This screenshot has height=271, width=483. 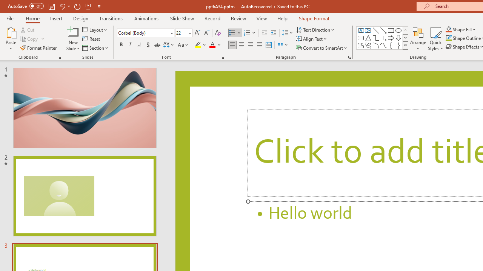 What do you see at coordinates (448, 29) in the screenshot?
I see `Shape Fill Red, Accent 2` at bounding box center [448, 29].